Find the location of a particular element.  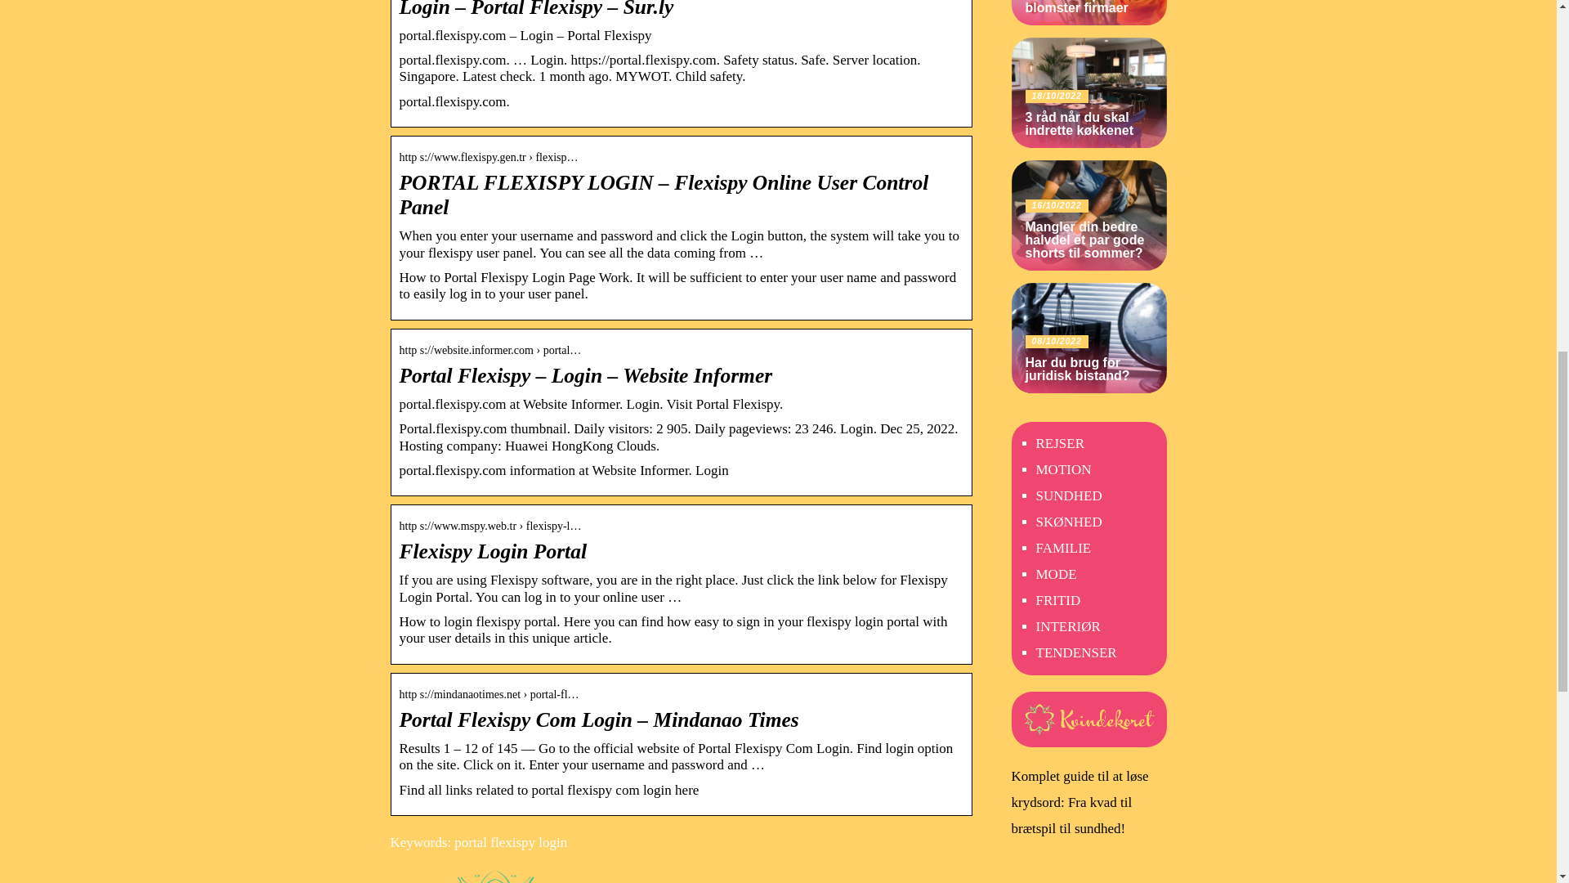

SUNDHED is located at coordinates (1069, 495).